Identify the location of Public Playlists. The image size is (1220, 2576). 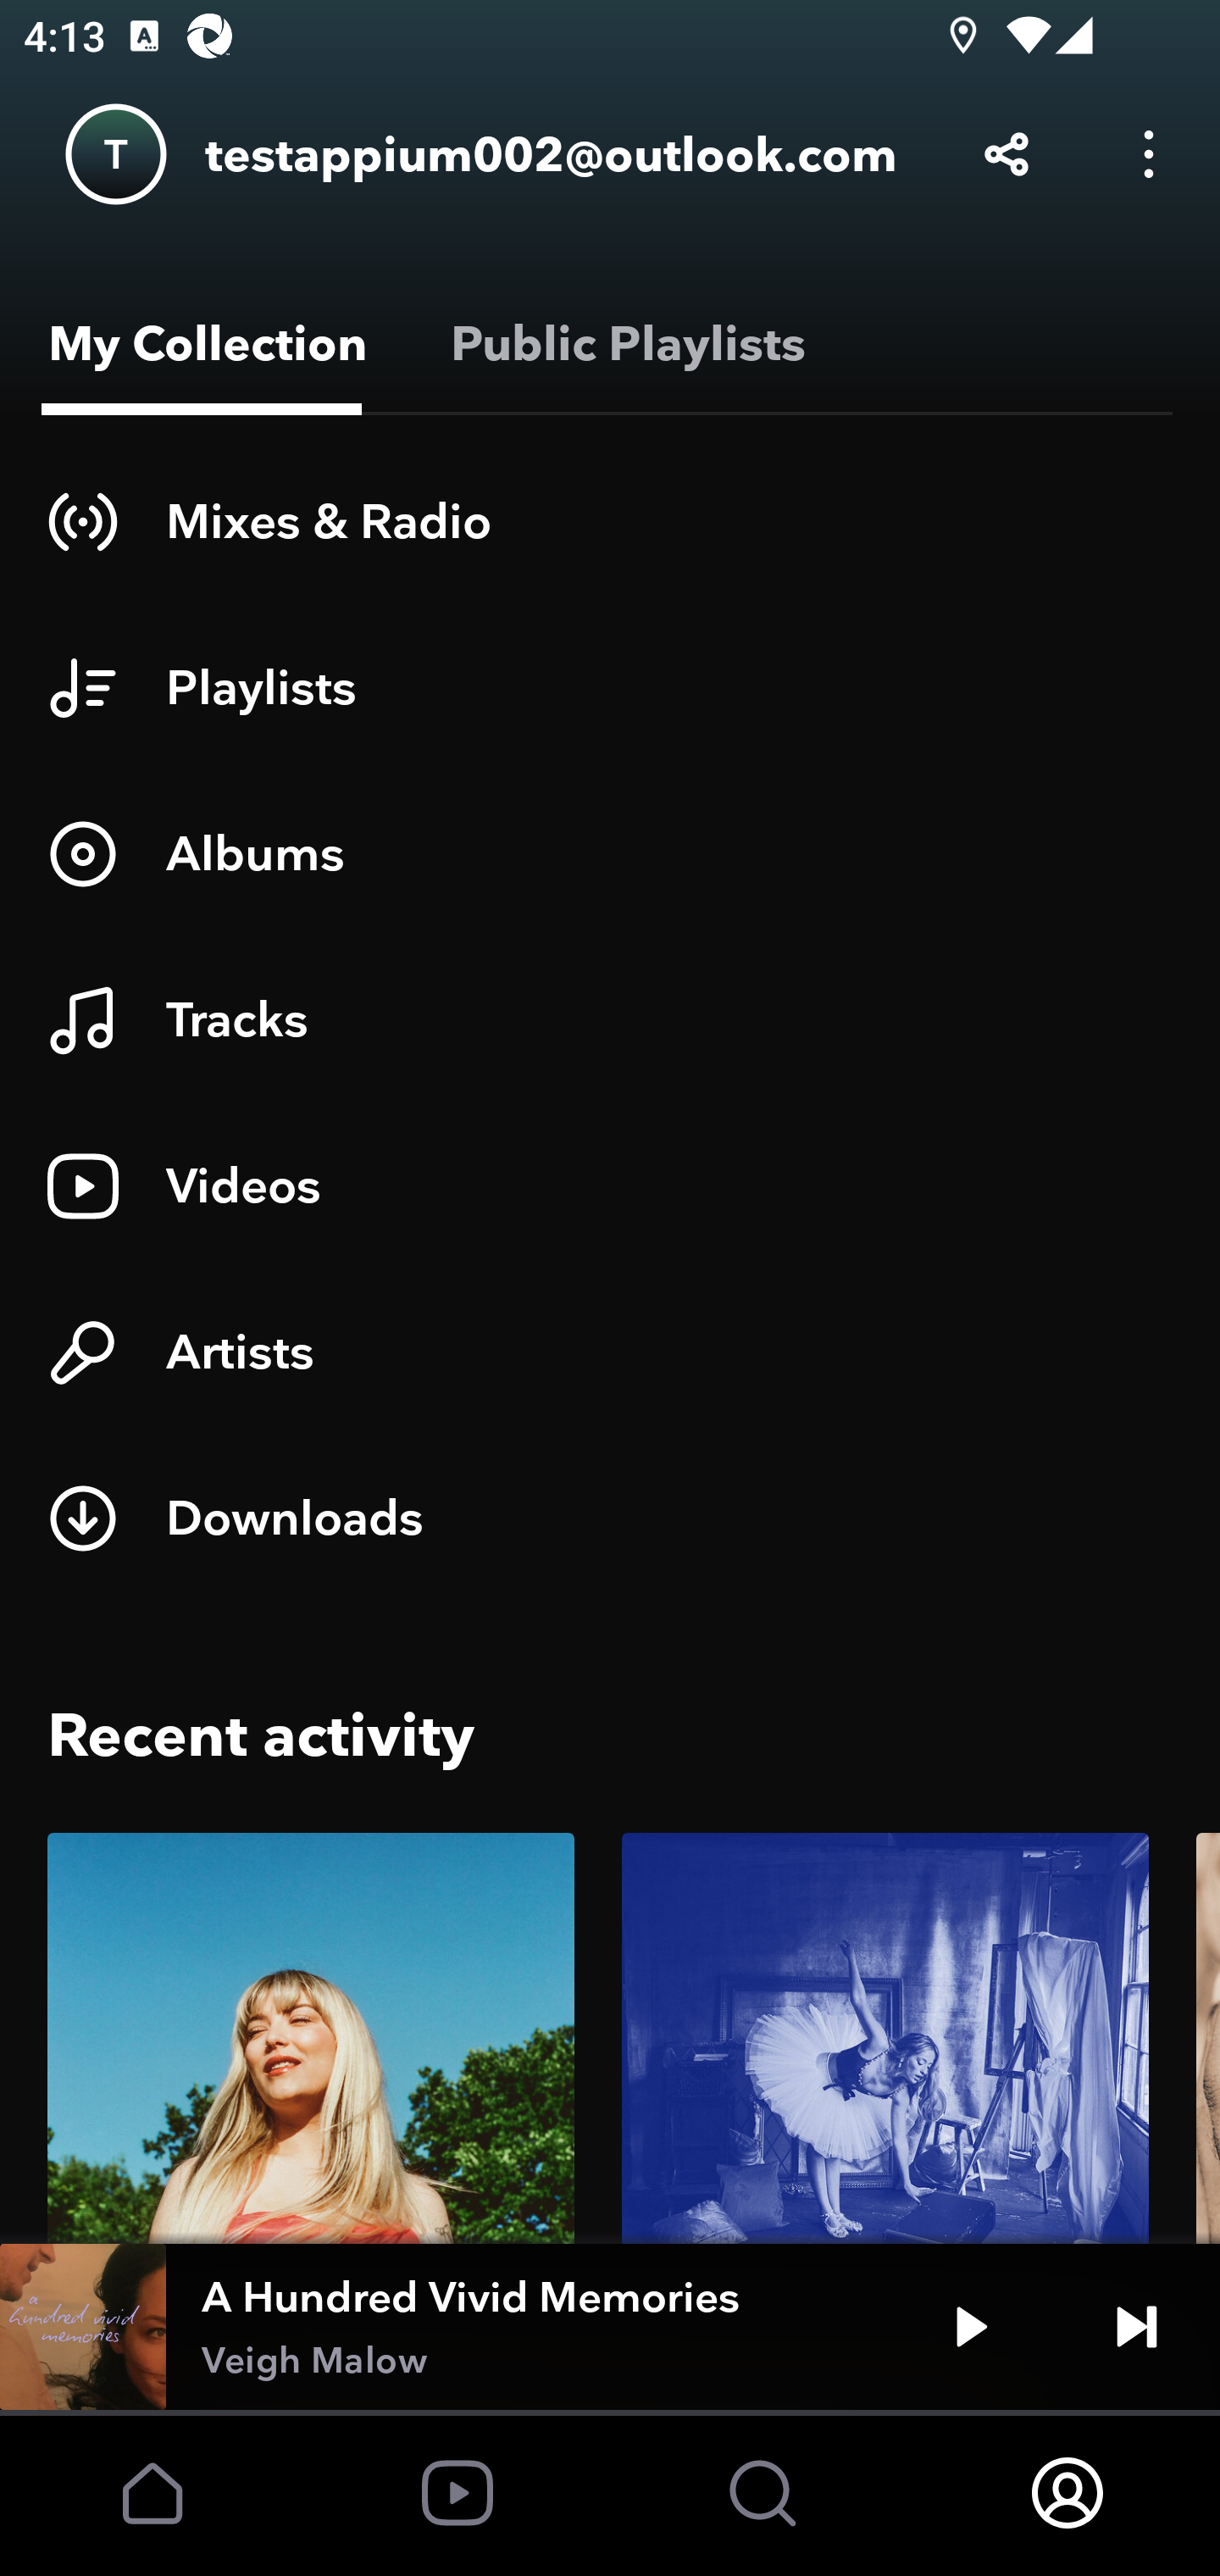
(622, 344).